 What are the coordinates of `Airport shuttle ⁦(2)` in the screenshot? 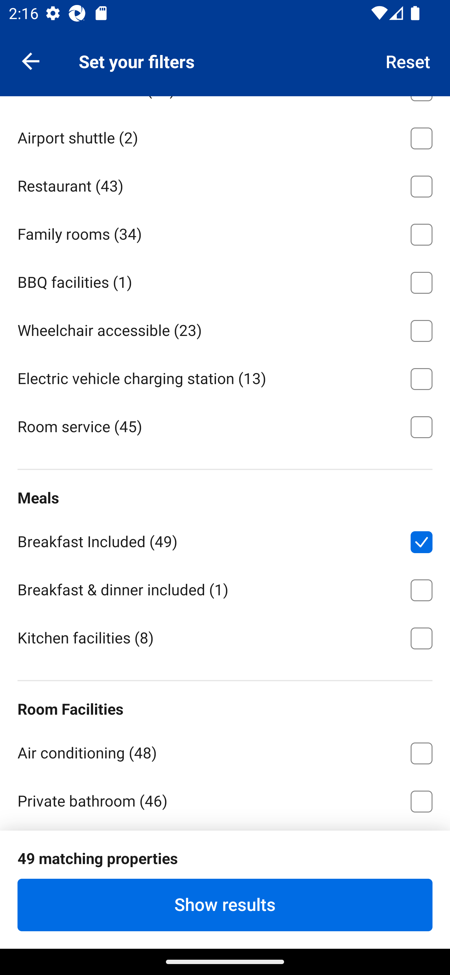 It's located at (225, 136).